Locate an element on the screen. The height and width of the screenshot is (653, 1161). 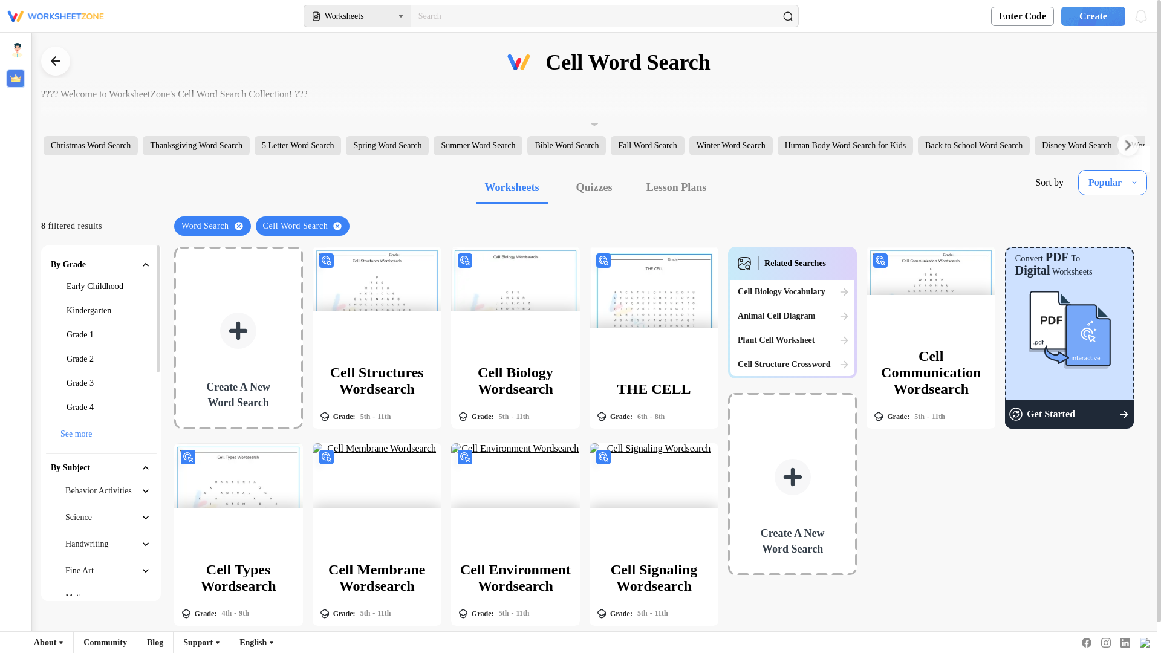
Enter Code is located at coordinates (1023, 16).